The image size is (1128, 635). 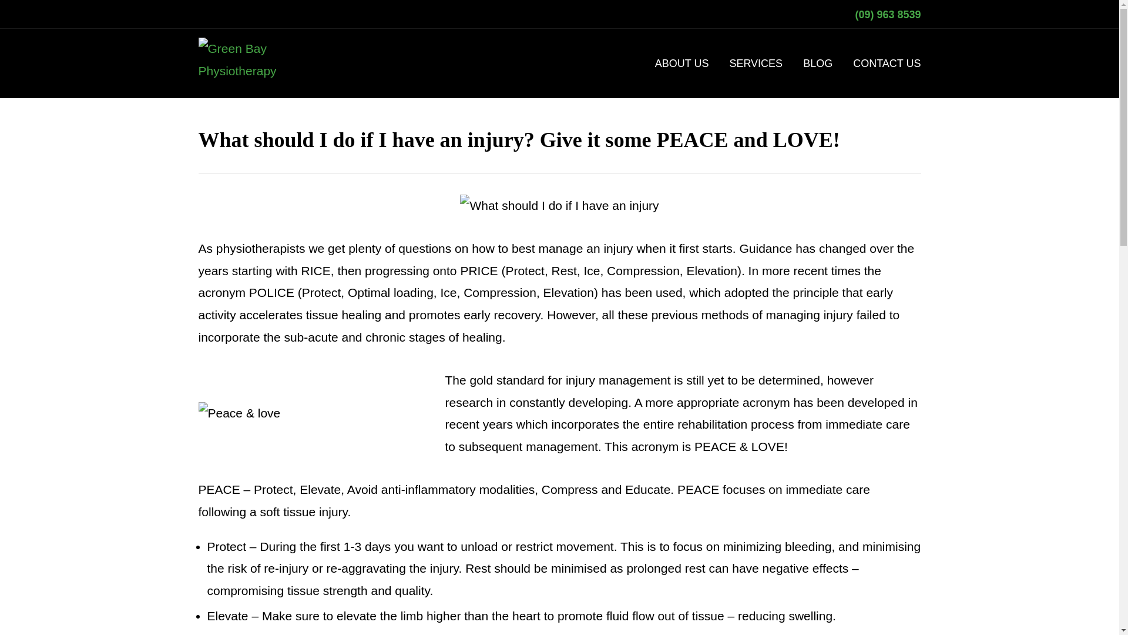 I want to click on ABOUT US, so click(x=682, y=63).